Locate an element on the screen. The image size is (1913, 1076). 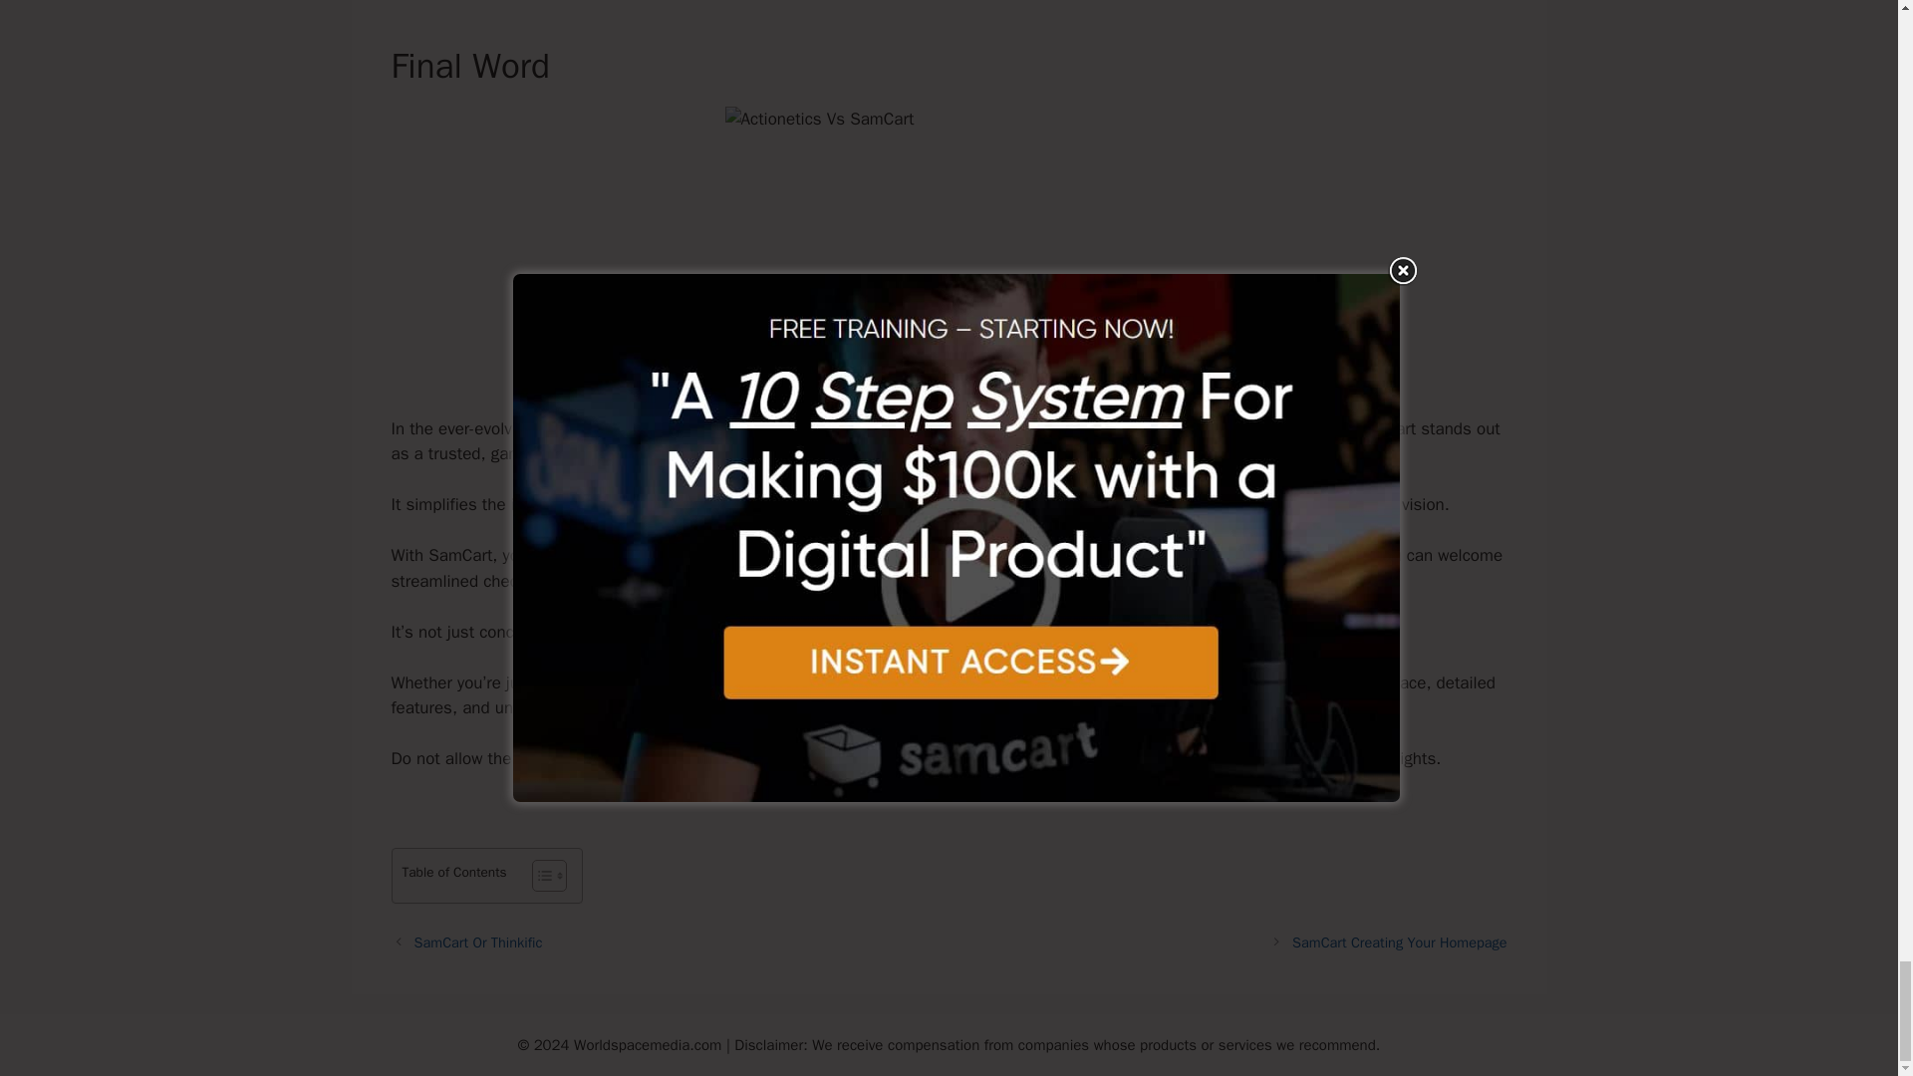
e-commerce landscape is located at coordinates (624, 428).